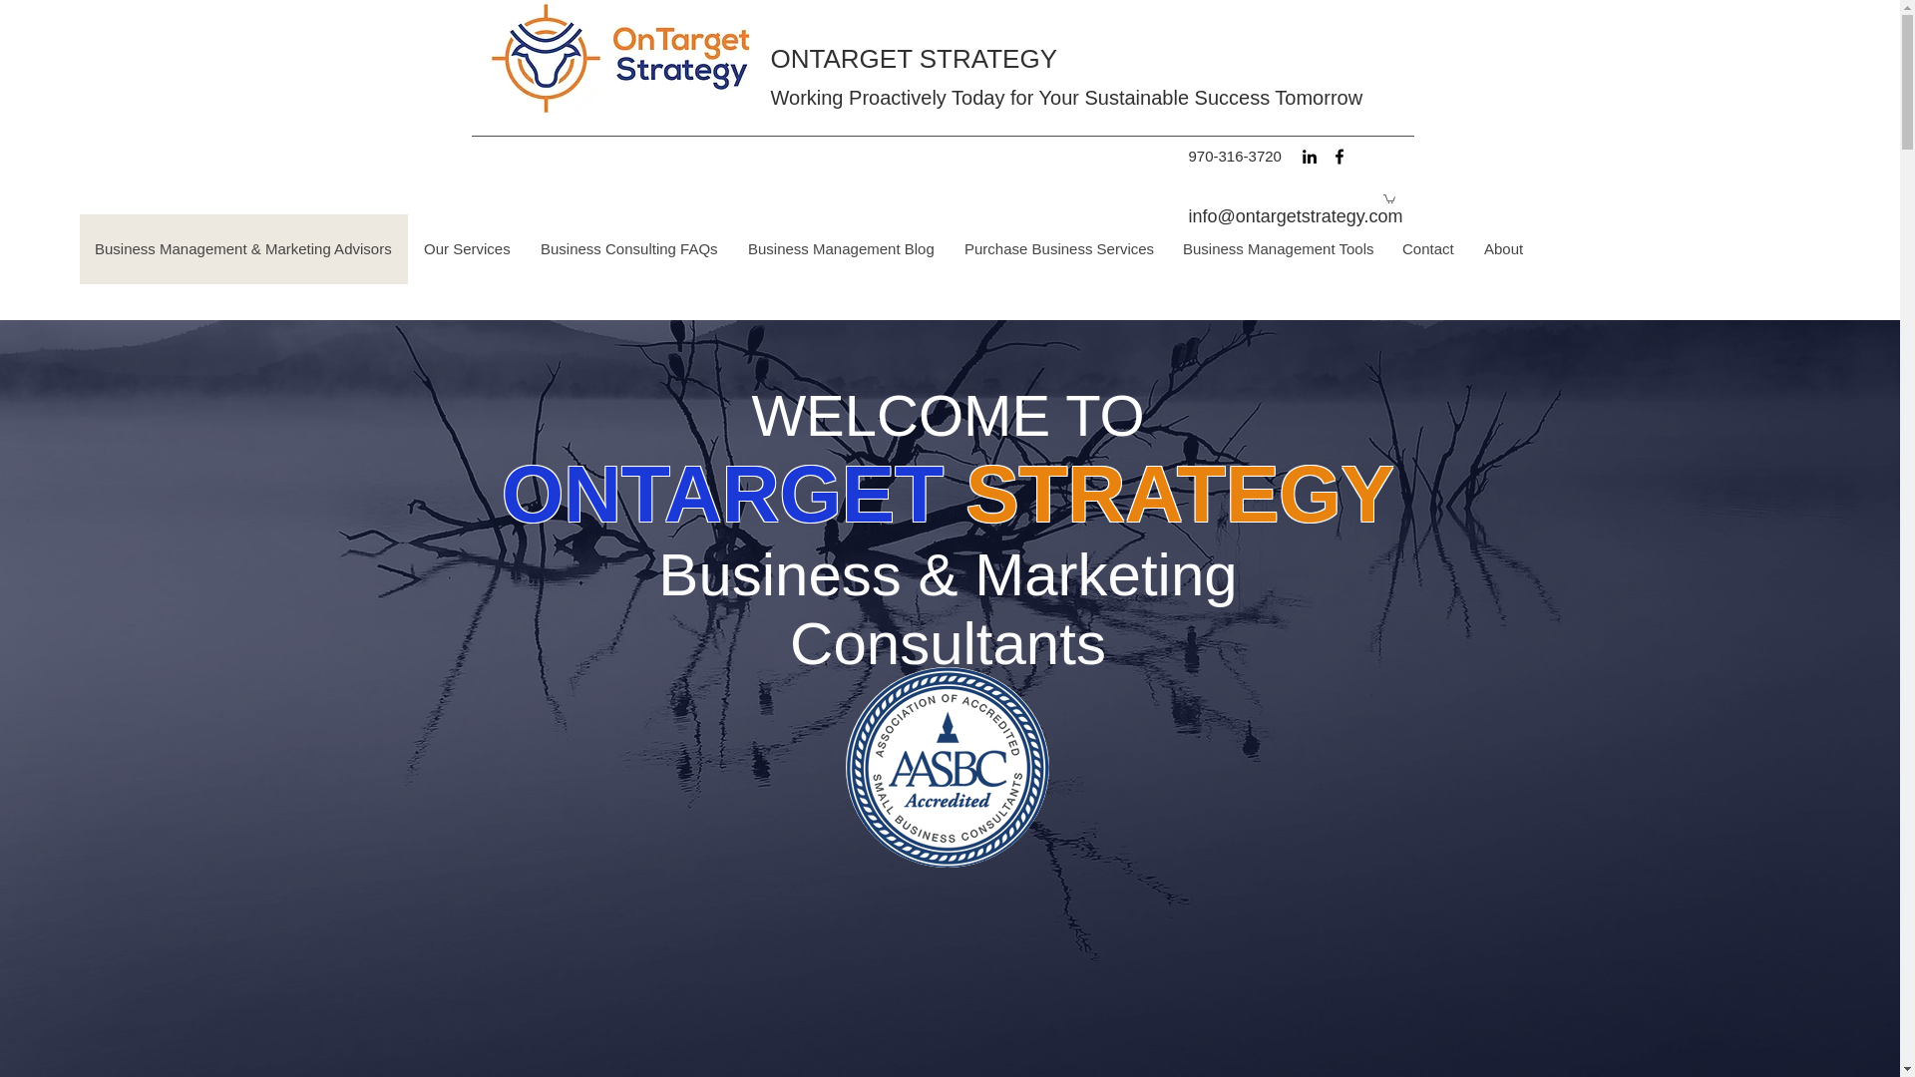  I want to click on Business Management Tools, so click(1277, 249).